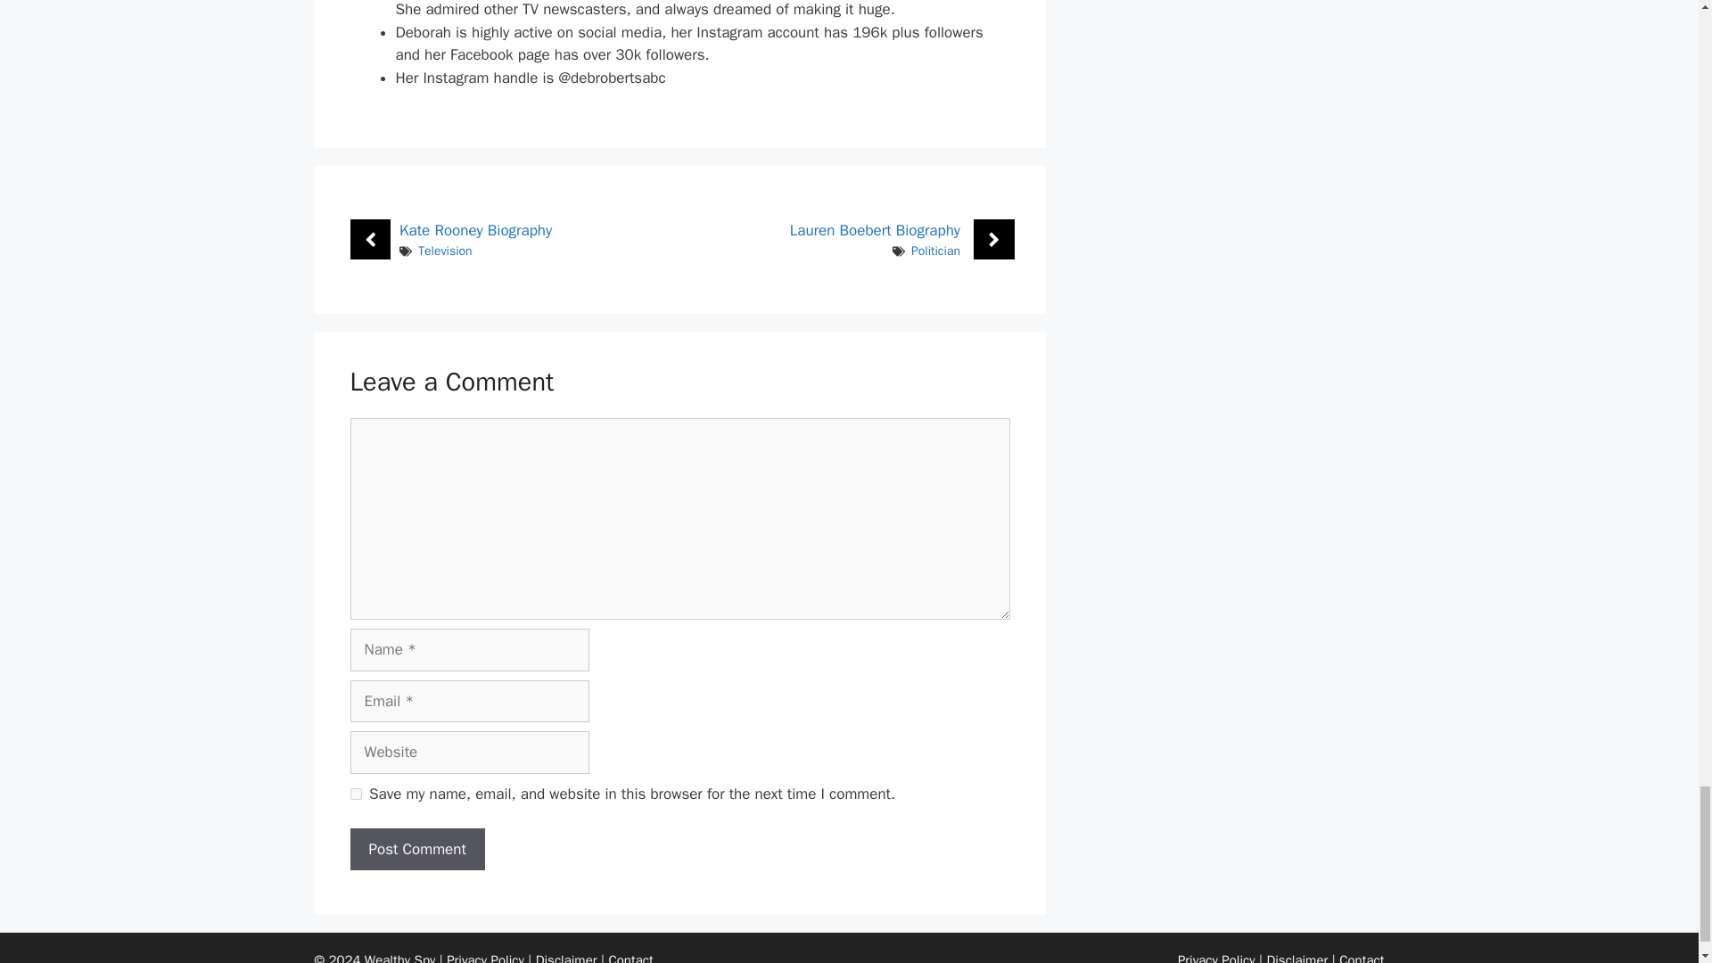 Image resolution: width=1712 pixels, height=963 pixels. I want to click on Television, so click(444, 251).